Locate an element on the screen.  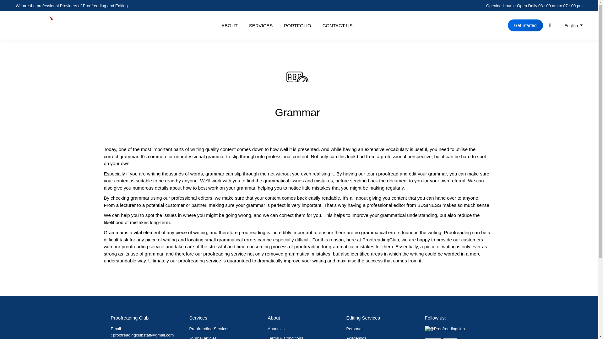
PORTFOLIO is located at coordinates (297, 26).